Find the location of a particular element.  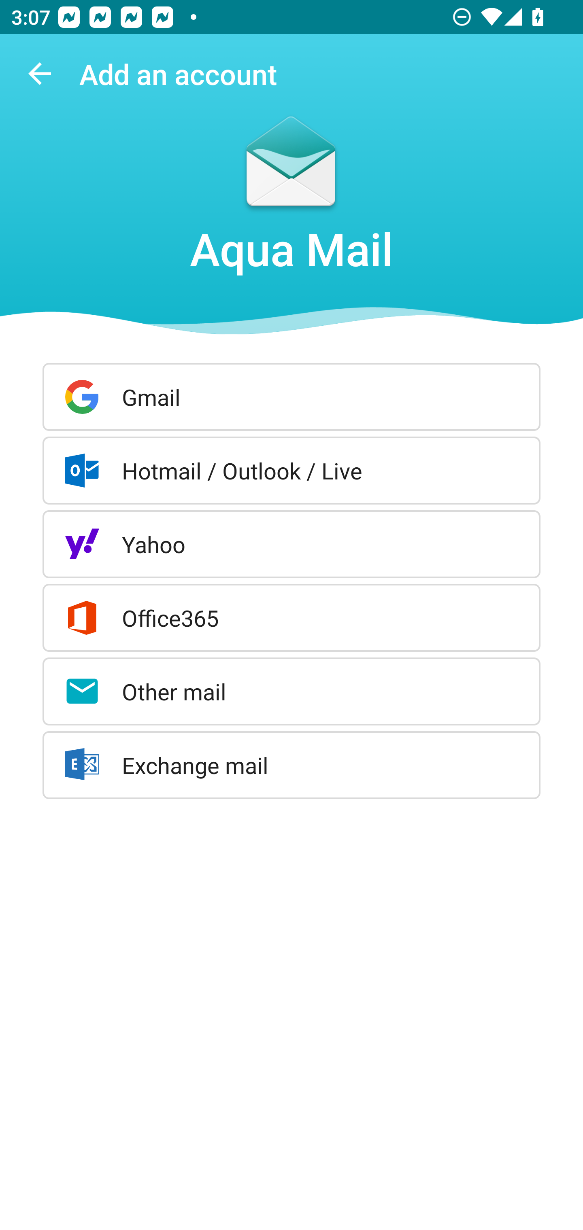

Yahoo is located at coordinates (291, 544).